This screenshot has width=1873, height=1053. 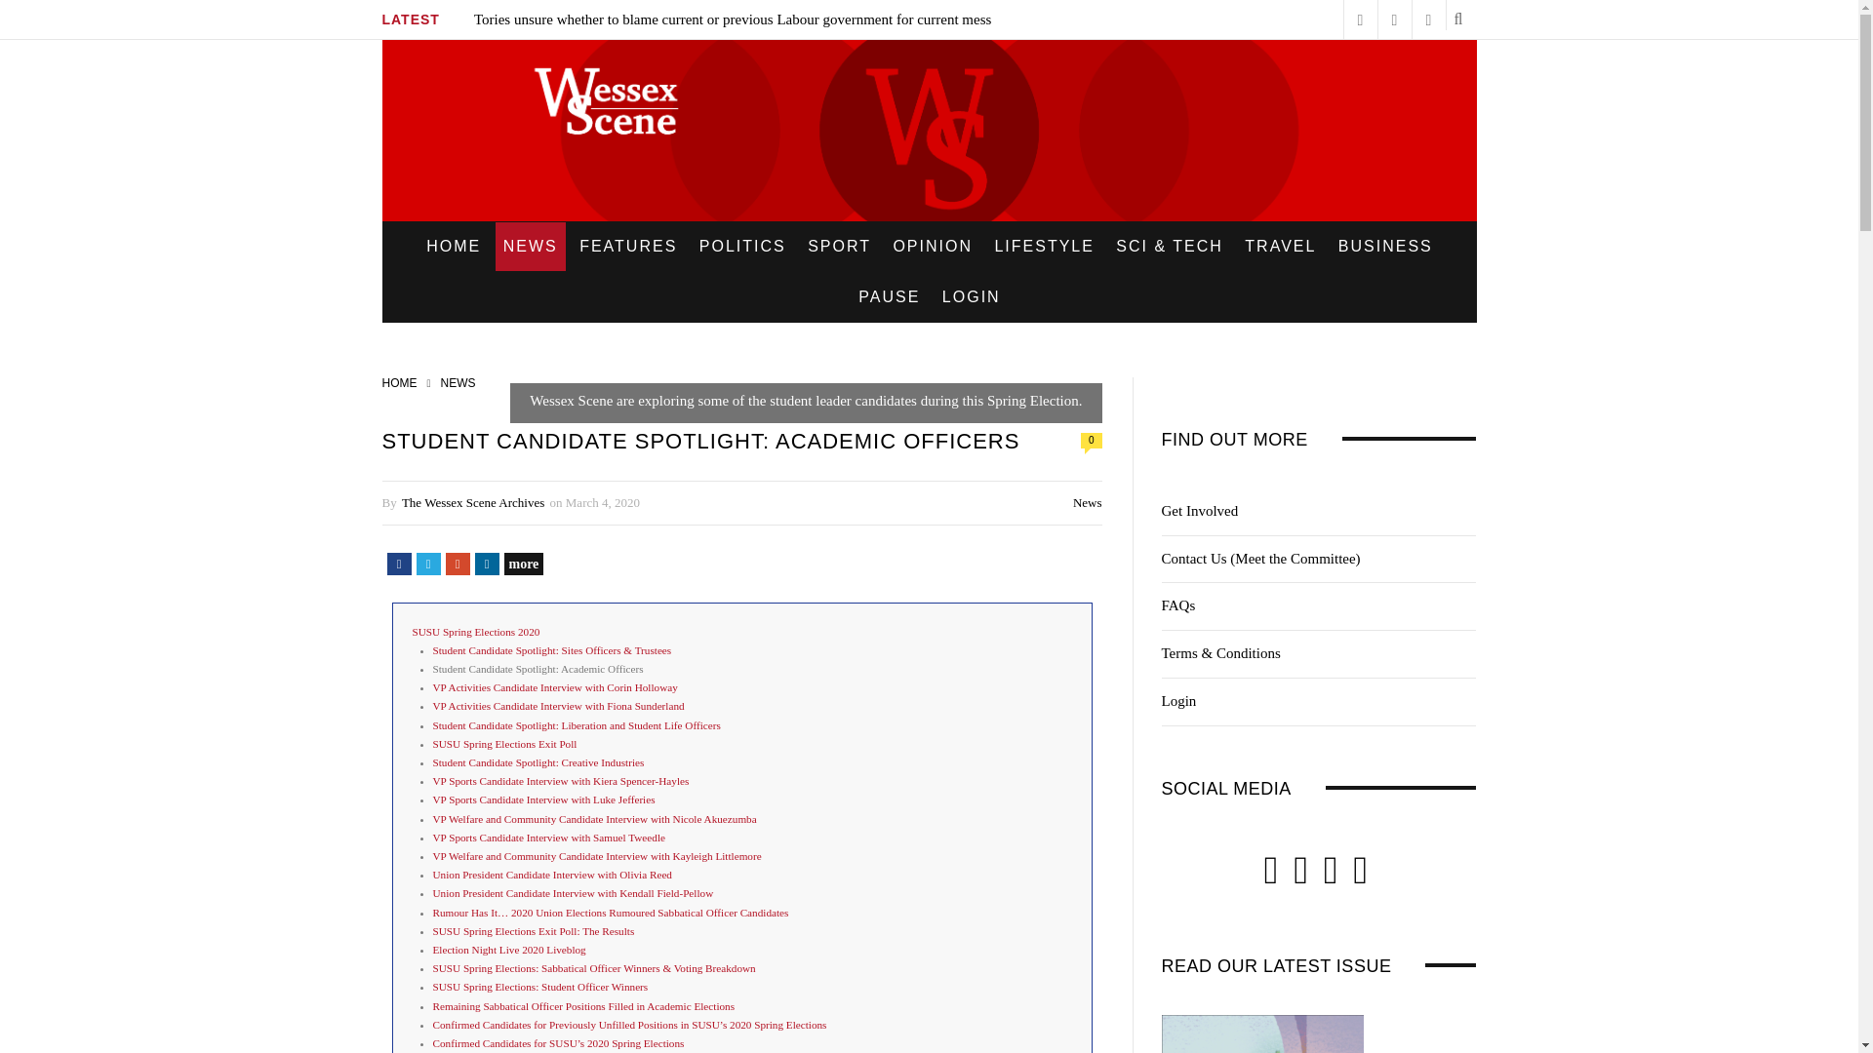 I want to click on FEATURES, so click(x=628, y=246).